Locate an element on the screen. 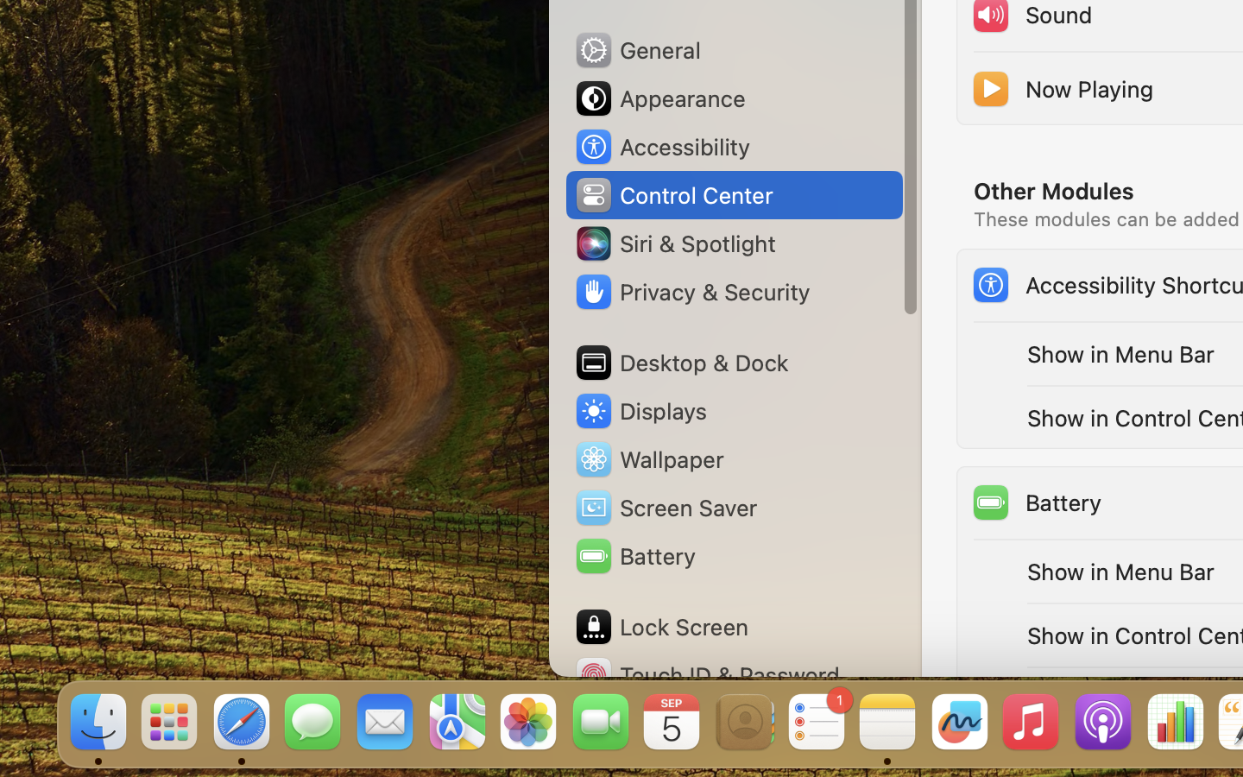 The image size is (1243, 777). Show in Menu Bar is located at coordinates (1121, 354).